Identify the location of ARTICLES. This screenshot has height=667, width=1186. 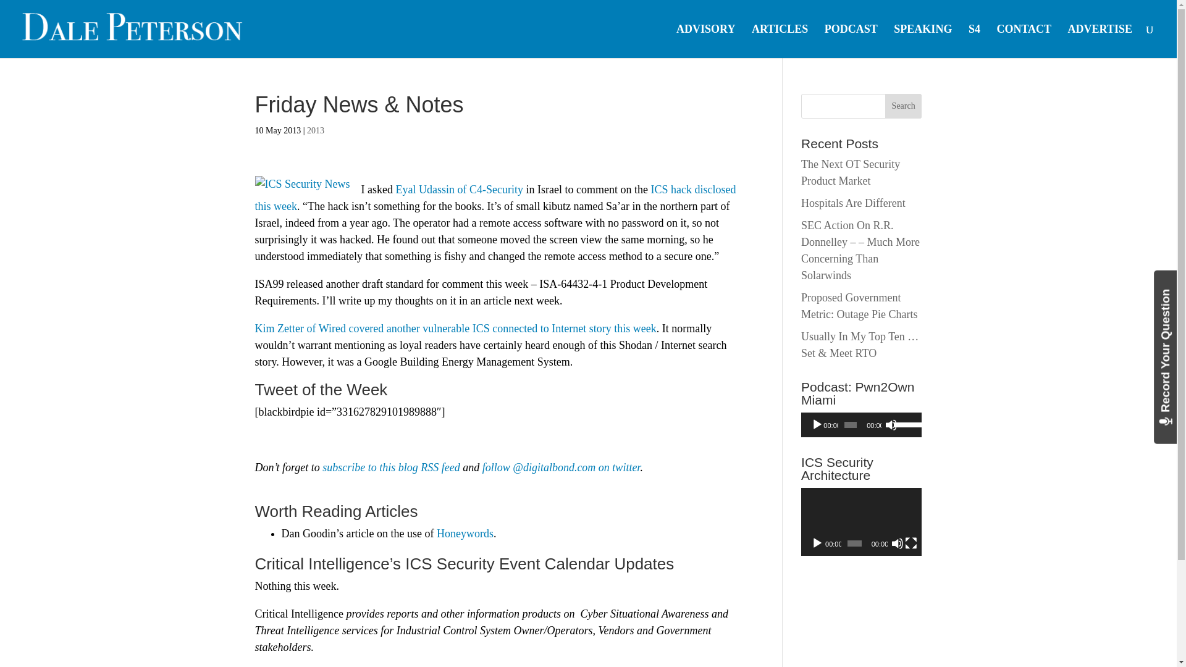
(780, 41).